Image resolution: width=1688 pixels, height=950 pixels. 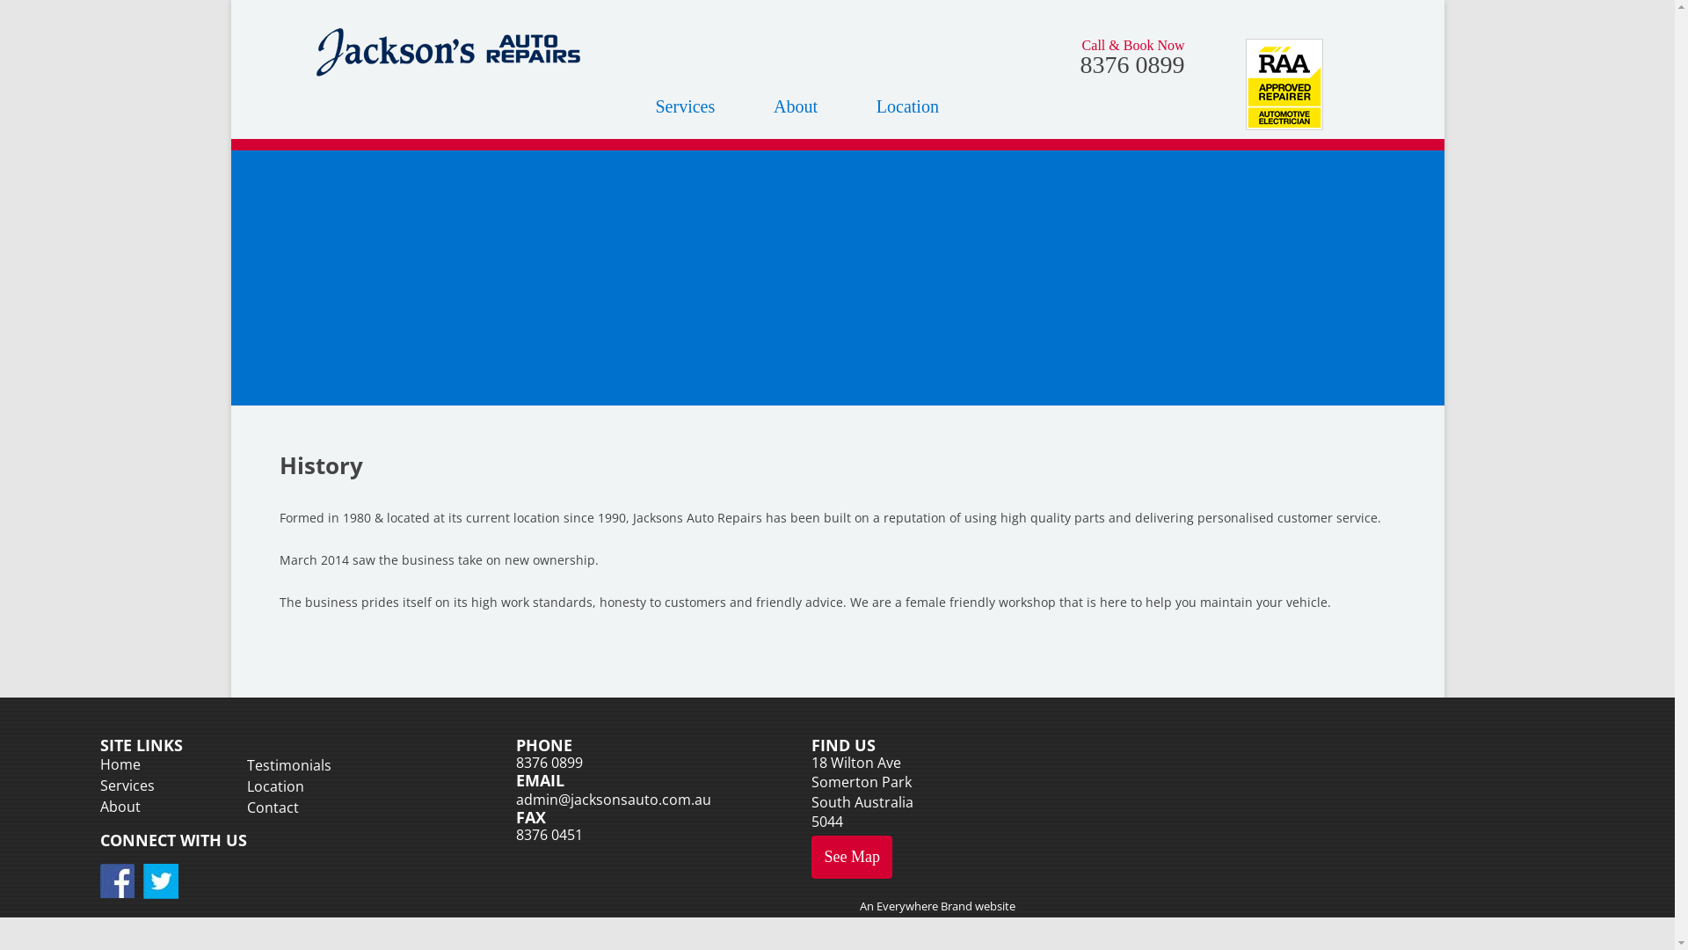 What do you see at coordinates (614, 800) in the screenshot?
I see `admin@jacksonsauto.com.au` at bounding box center [614, 800].